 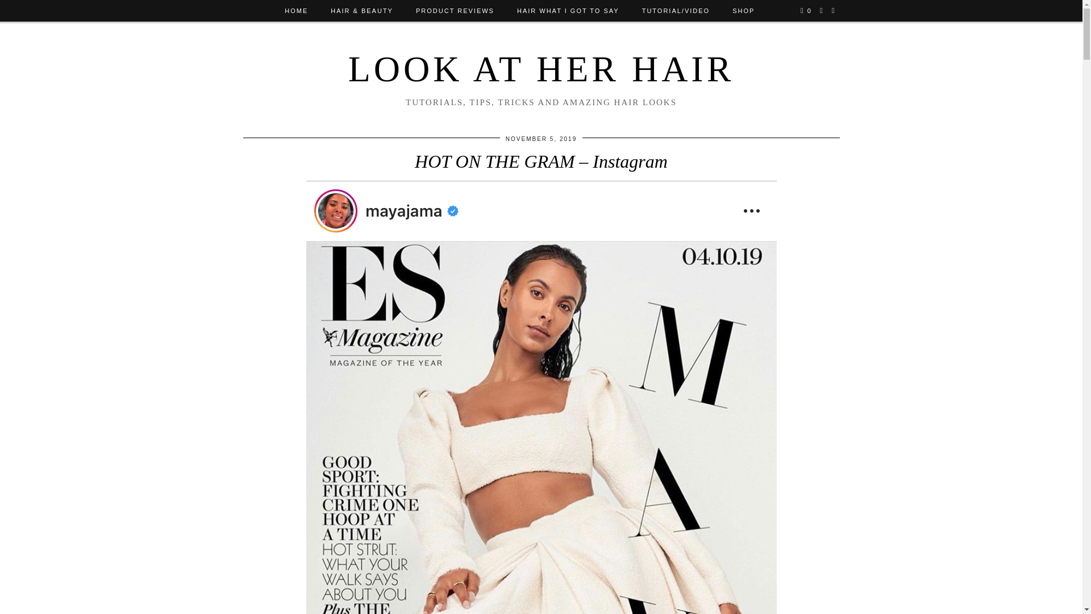 What do you see at coordinates (541, 69) in the screenshot?
I see `Look At Her Hair` at bounding box center [541, 69].